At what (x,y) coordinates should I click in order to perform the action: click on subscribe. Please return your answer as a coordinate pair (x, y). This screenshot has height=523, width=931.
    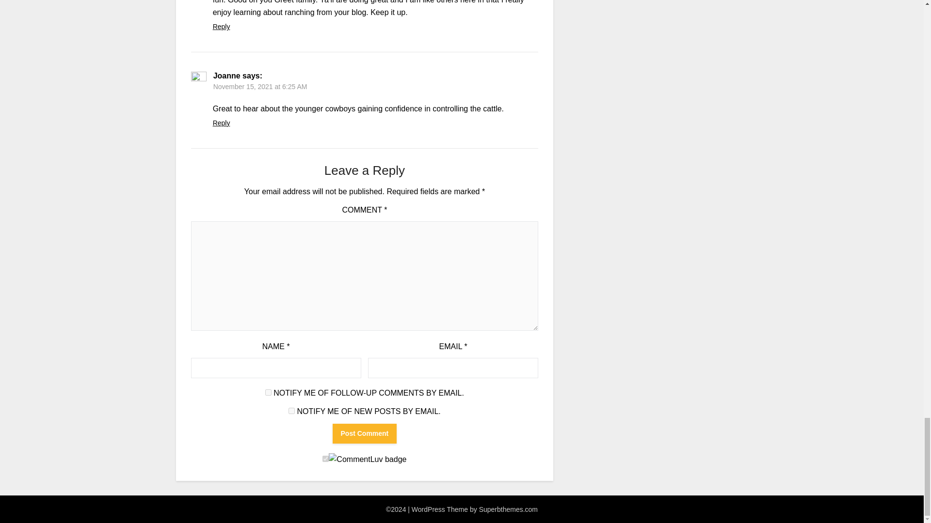
    Looking at the image, I should click on (269, 392).